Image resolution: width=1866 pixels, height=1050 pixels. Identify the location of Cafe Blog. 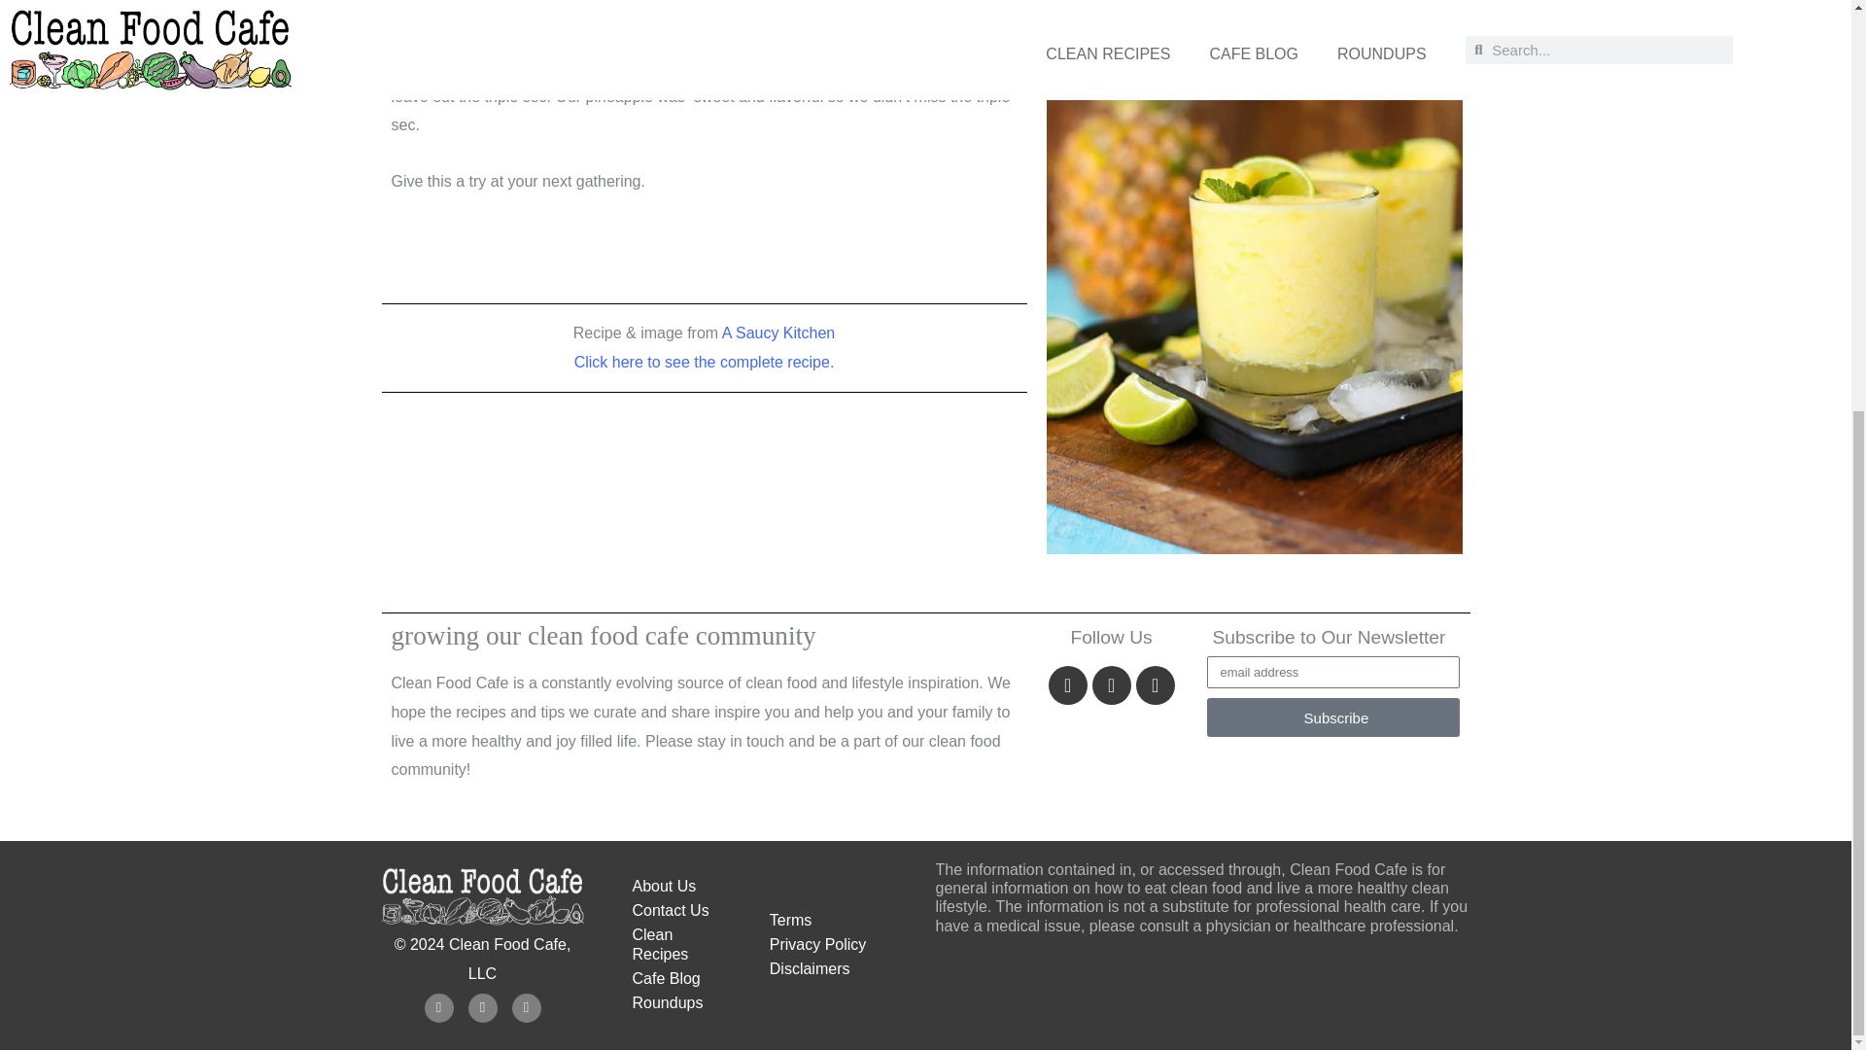
(680, 978).